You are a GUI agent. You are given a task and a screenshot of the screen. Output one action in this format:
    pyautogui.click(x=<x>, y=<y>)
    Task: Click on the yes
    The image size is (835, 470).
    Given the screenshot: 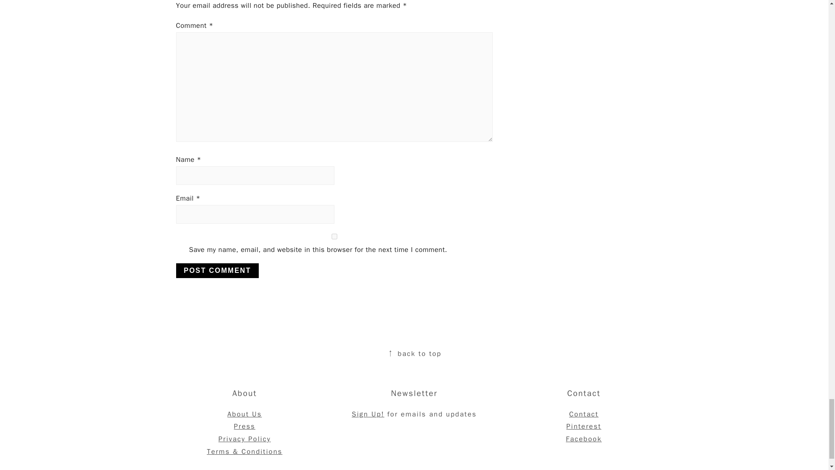 What is the action you would take?
    pyautogui.click(x=334, y=236)
    